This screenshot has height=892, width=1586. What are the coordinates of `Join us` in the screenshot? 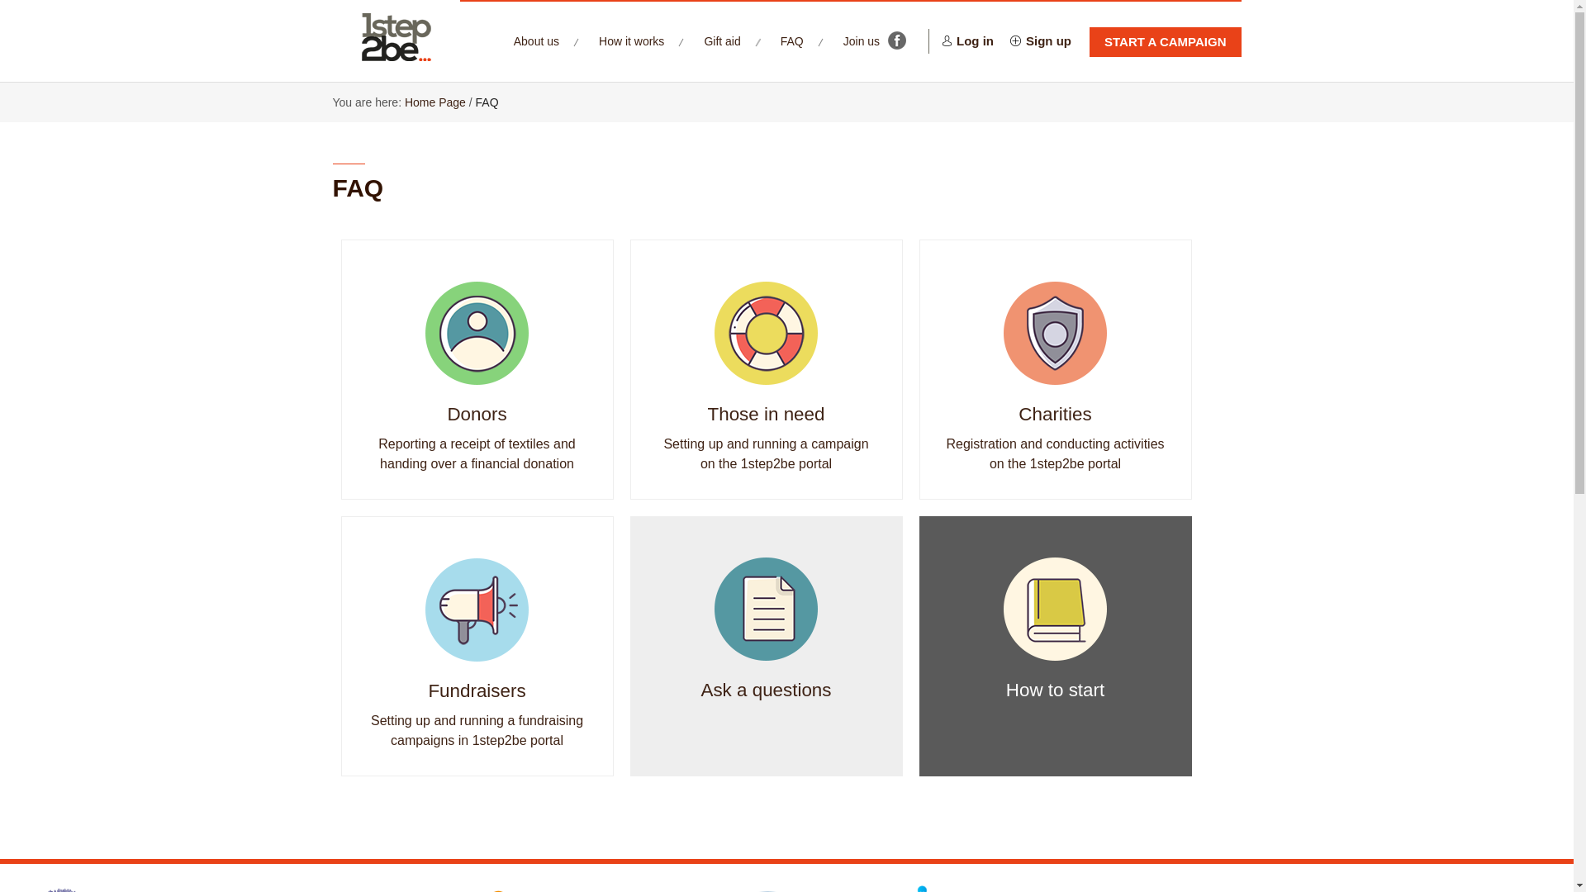 It's located at (870, 41).